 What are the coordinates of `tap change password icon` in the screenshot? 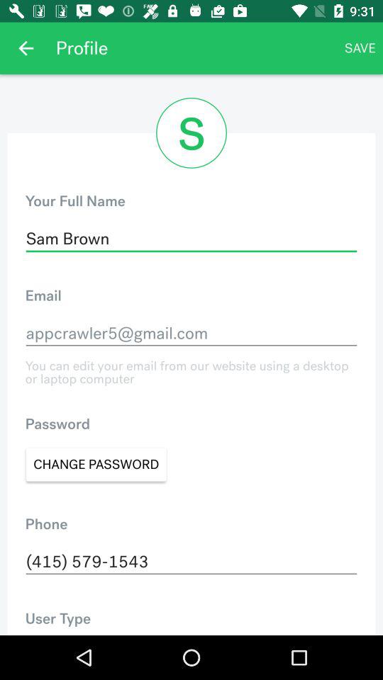 It's located at (96, 465).